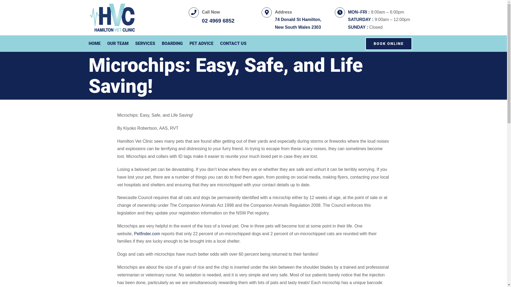 This screenshot has width=511, height=287. What do you see at coordinates (389, 44) in the screenshot?
I see `BOOK ONLINE` at bounding box center [389, 44].